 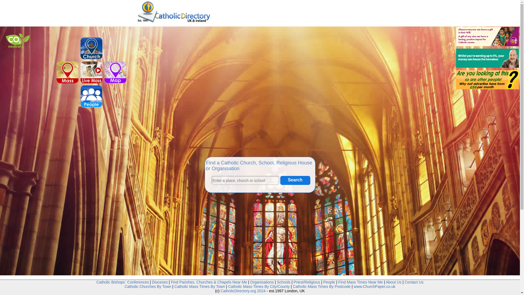 I want to click on Your Catholic Legacy: , so click(x=487, y=37).